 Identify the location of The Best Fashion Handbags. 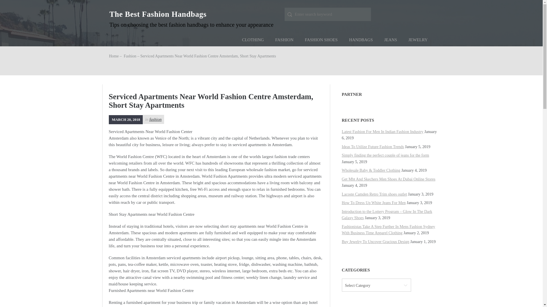
(158, 14).